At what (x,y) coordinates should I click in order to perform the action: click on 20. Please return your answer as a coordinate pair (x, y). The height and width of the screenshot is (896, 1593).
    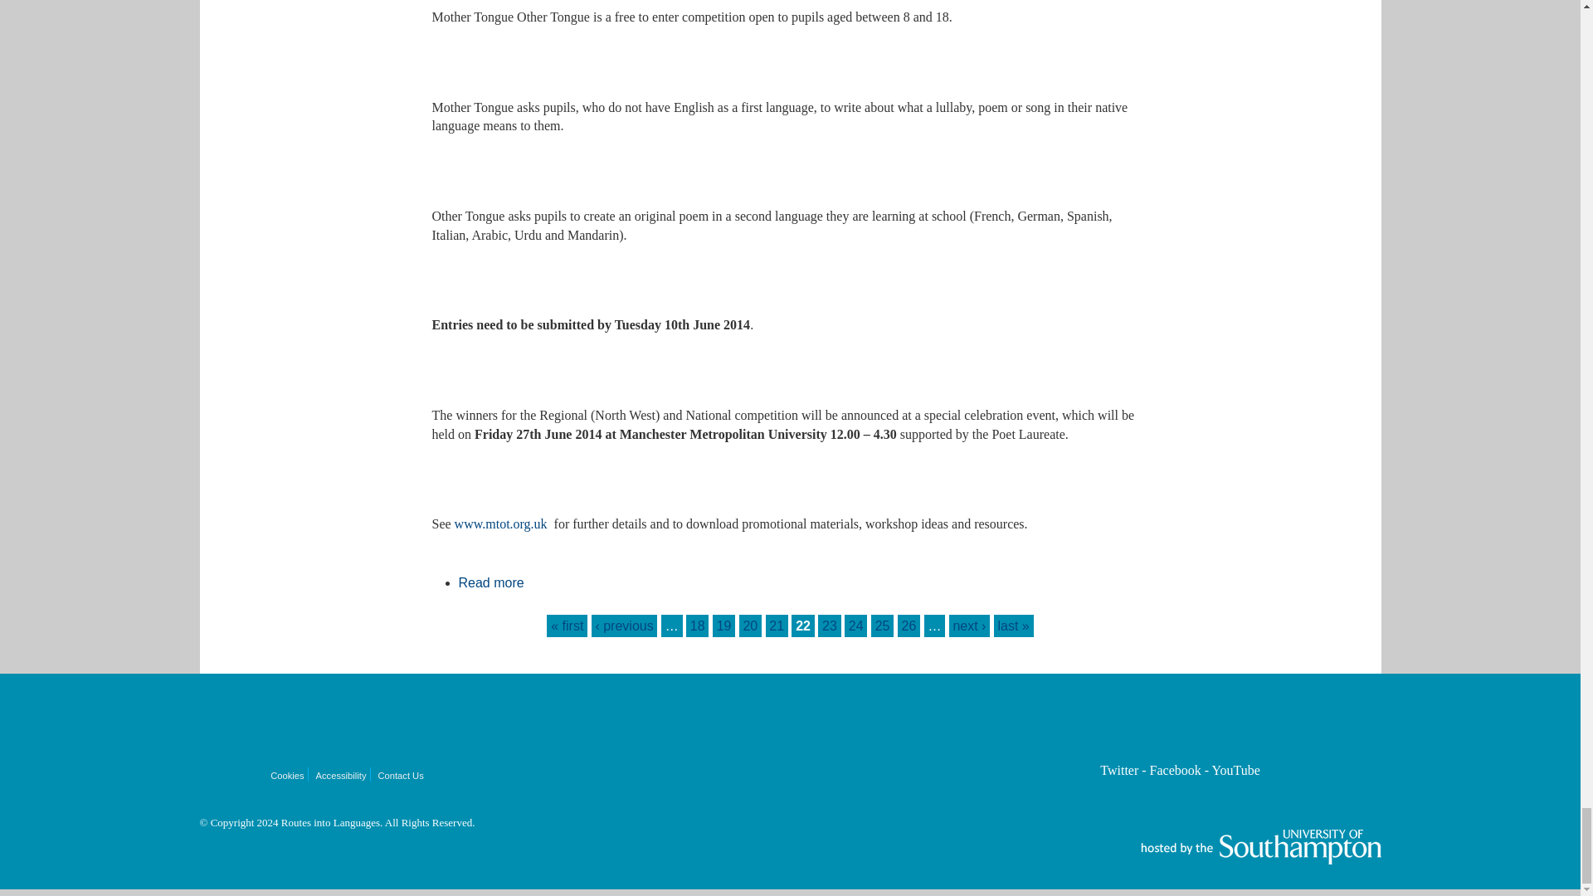
    Looking at the image, I should click on (501, 524).